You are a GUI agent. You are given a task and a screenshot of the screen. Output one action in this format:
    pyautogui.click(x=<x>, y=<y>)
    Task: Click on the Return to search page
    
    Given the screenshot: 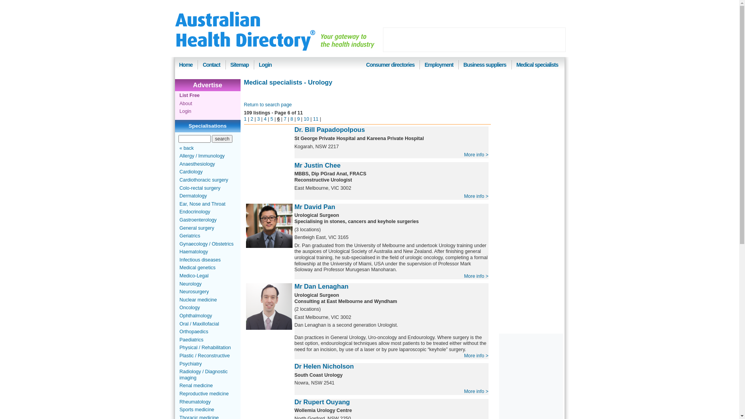 What is the action you would take?
    pyautogui.click(x=268, y=105)
    